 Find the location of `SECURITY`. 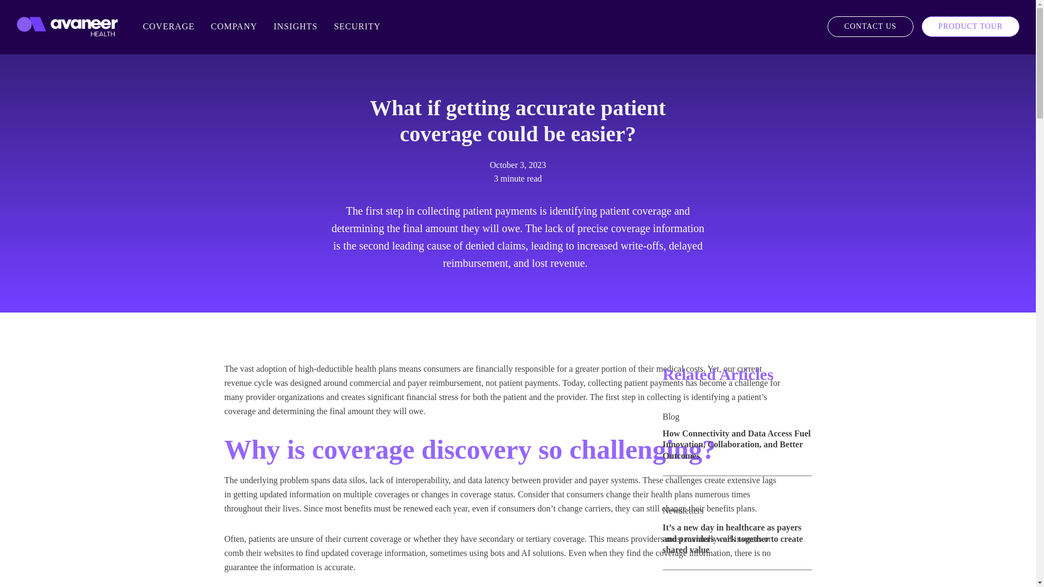

SECURITY is located at coordinates (357, 27).